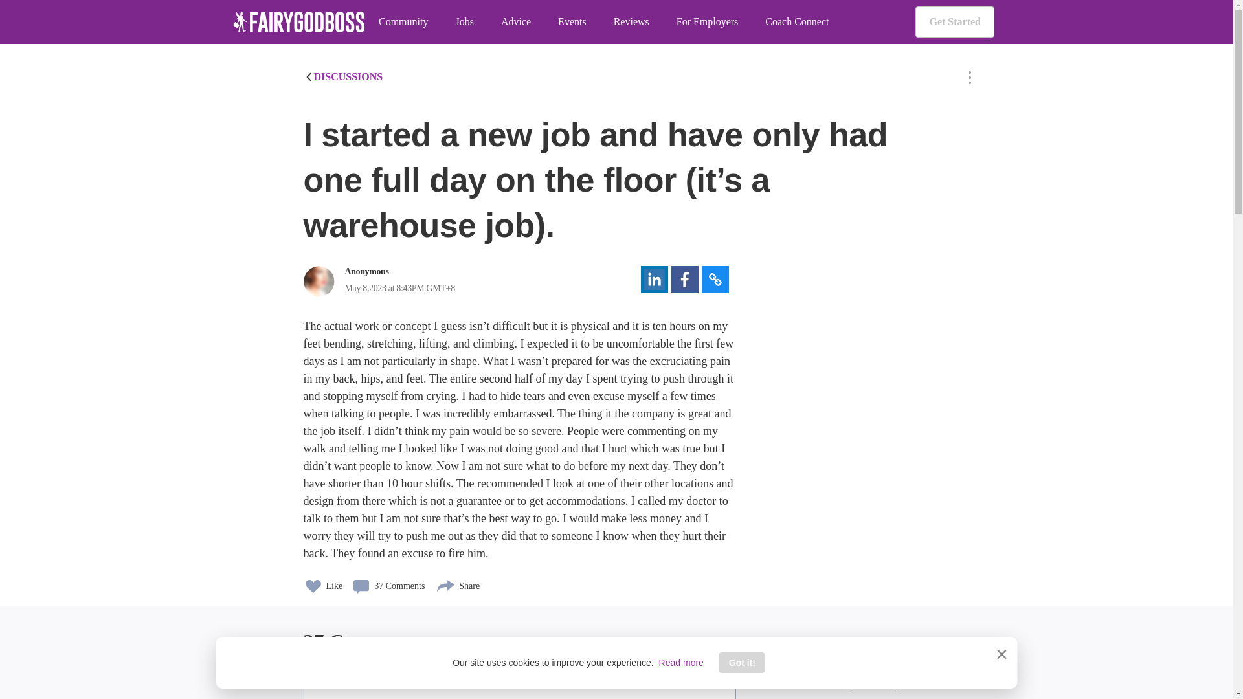 The height and width of the screenshot is (699, 1243). I want to click on Community, so click(403, 22).